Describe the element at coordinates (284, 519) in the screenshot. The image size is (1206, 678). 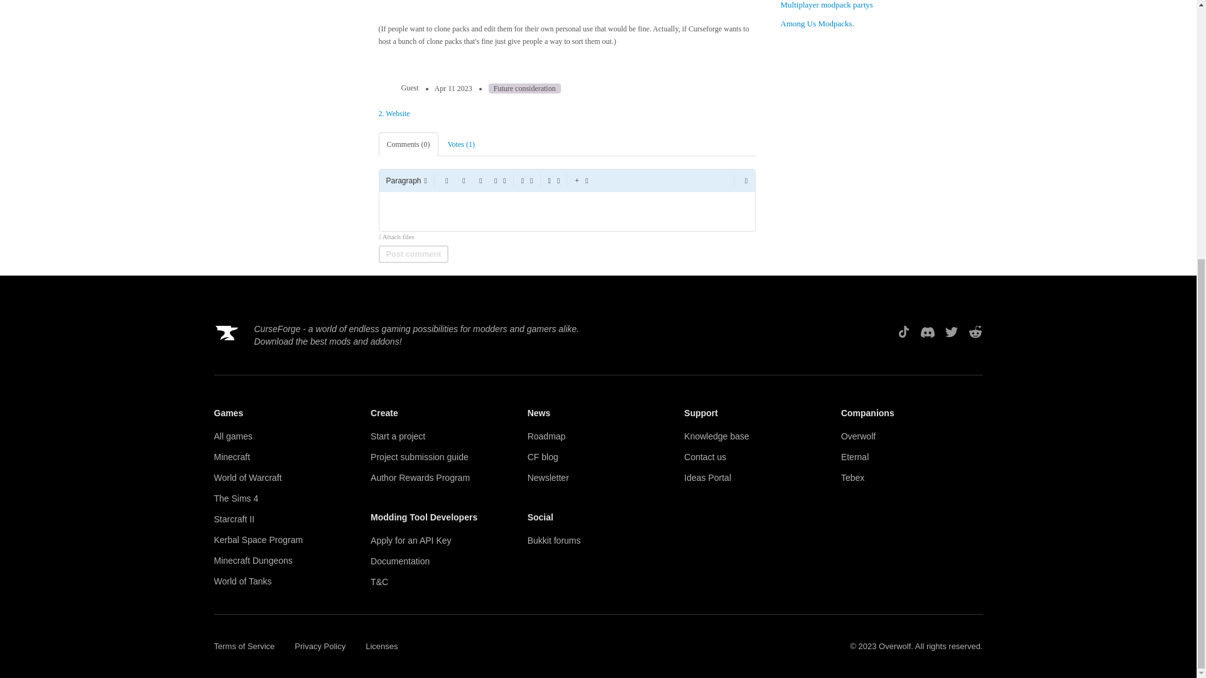
I see `Starcraft II` at that location.